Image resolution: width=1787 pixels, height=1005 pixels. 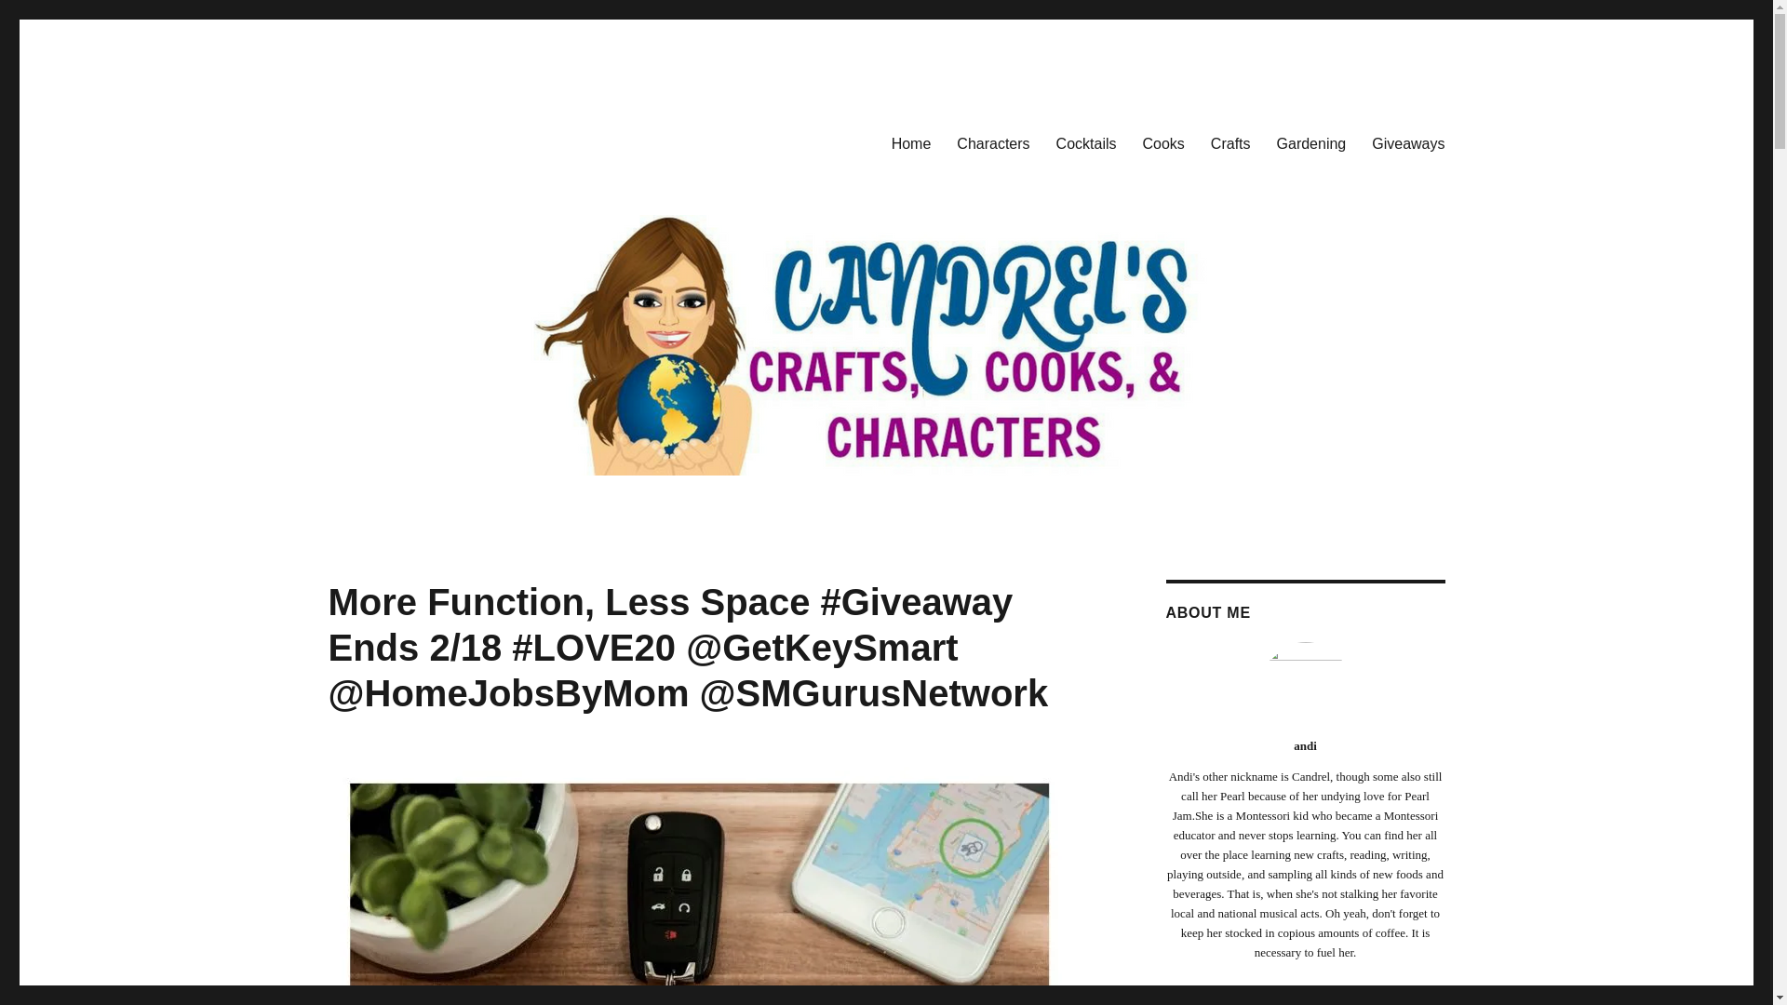 I want to click on Crafts, so click(x=1230, y=142).